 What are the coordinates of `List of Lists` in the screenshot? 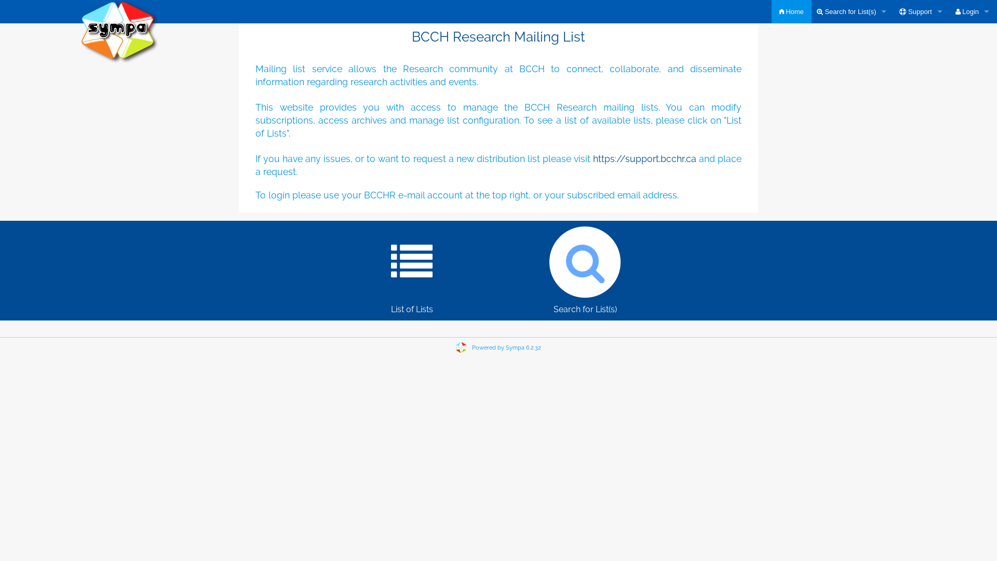 It's located at (412, 268).